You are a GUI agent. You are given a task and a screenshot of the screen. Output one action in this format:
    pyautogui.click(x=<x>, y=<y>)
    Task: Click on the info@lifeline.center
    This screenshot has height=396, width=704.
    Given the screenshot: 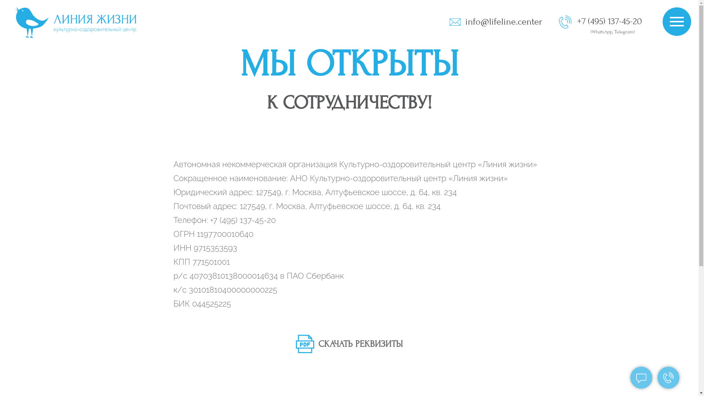 What is the action you would take?
    pyautogui.click(x=504, y=22)
    